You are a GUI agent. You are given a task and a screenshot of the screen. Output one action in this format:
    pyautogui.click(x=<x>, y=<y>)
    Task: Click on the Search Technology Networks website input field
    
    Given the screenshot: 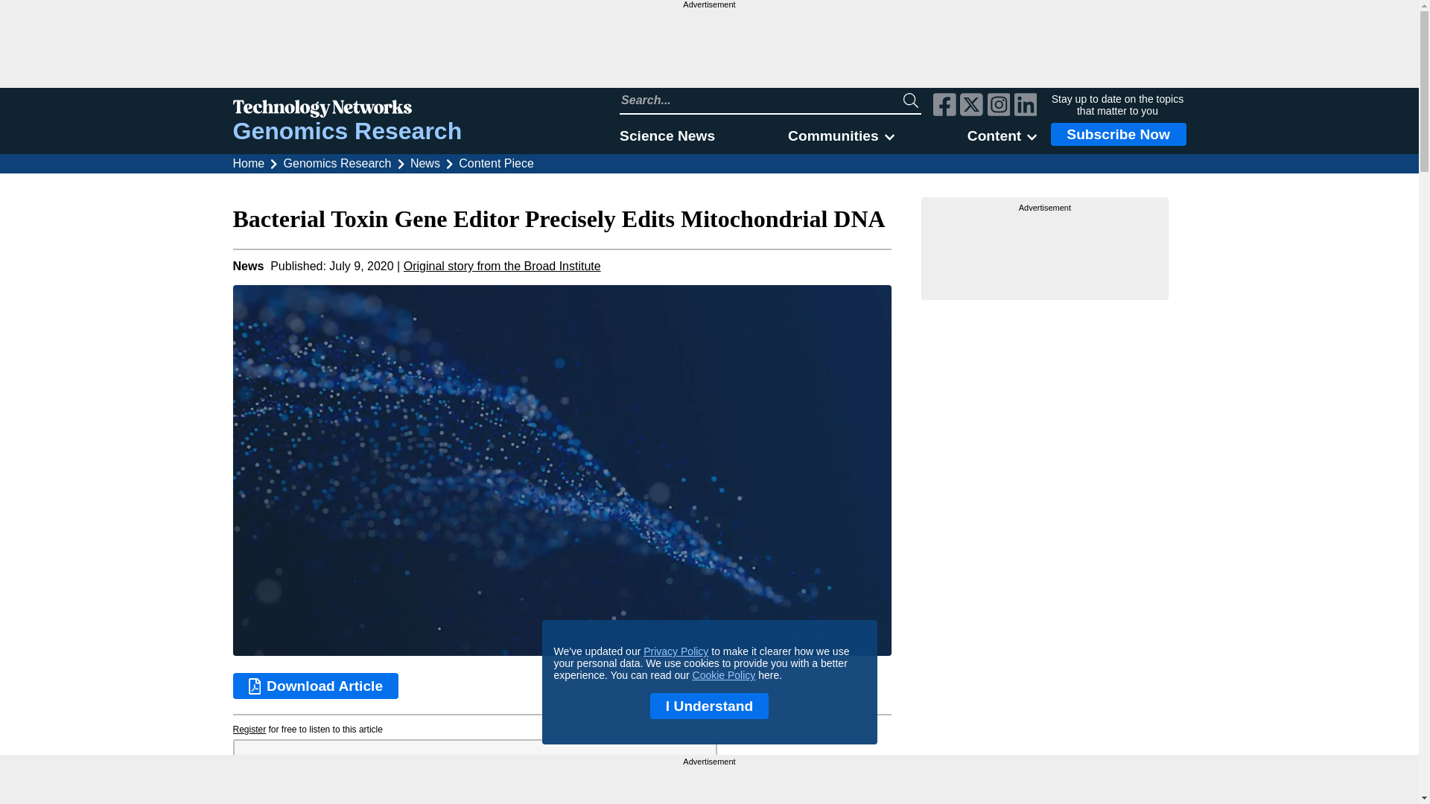 What is the action you would take?
    pyautogui.click(x=761, y=100)
    